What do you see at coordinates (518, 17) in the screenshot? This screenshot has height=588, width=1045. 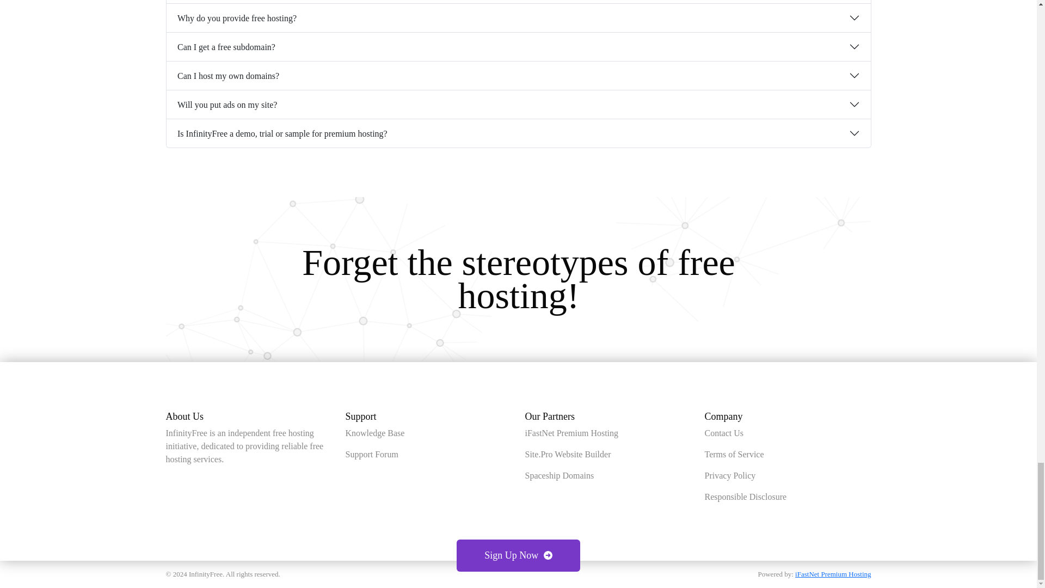 I see `Why do you provide free hosting?` at bounding box center [518, 17].